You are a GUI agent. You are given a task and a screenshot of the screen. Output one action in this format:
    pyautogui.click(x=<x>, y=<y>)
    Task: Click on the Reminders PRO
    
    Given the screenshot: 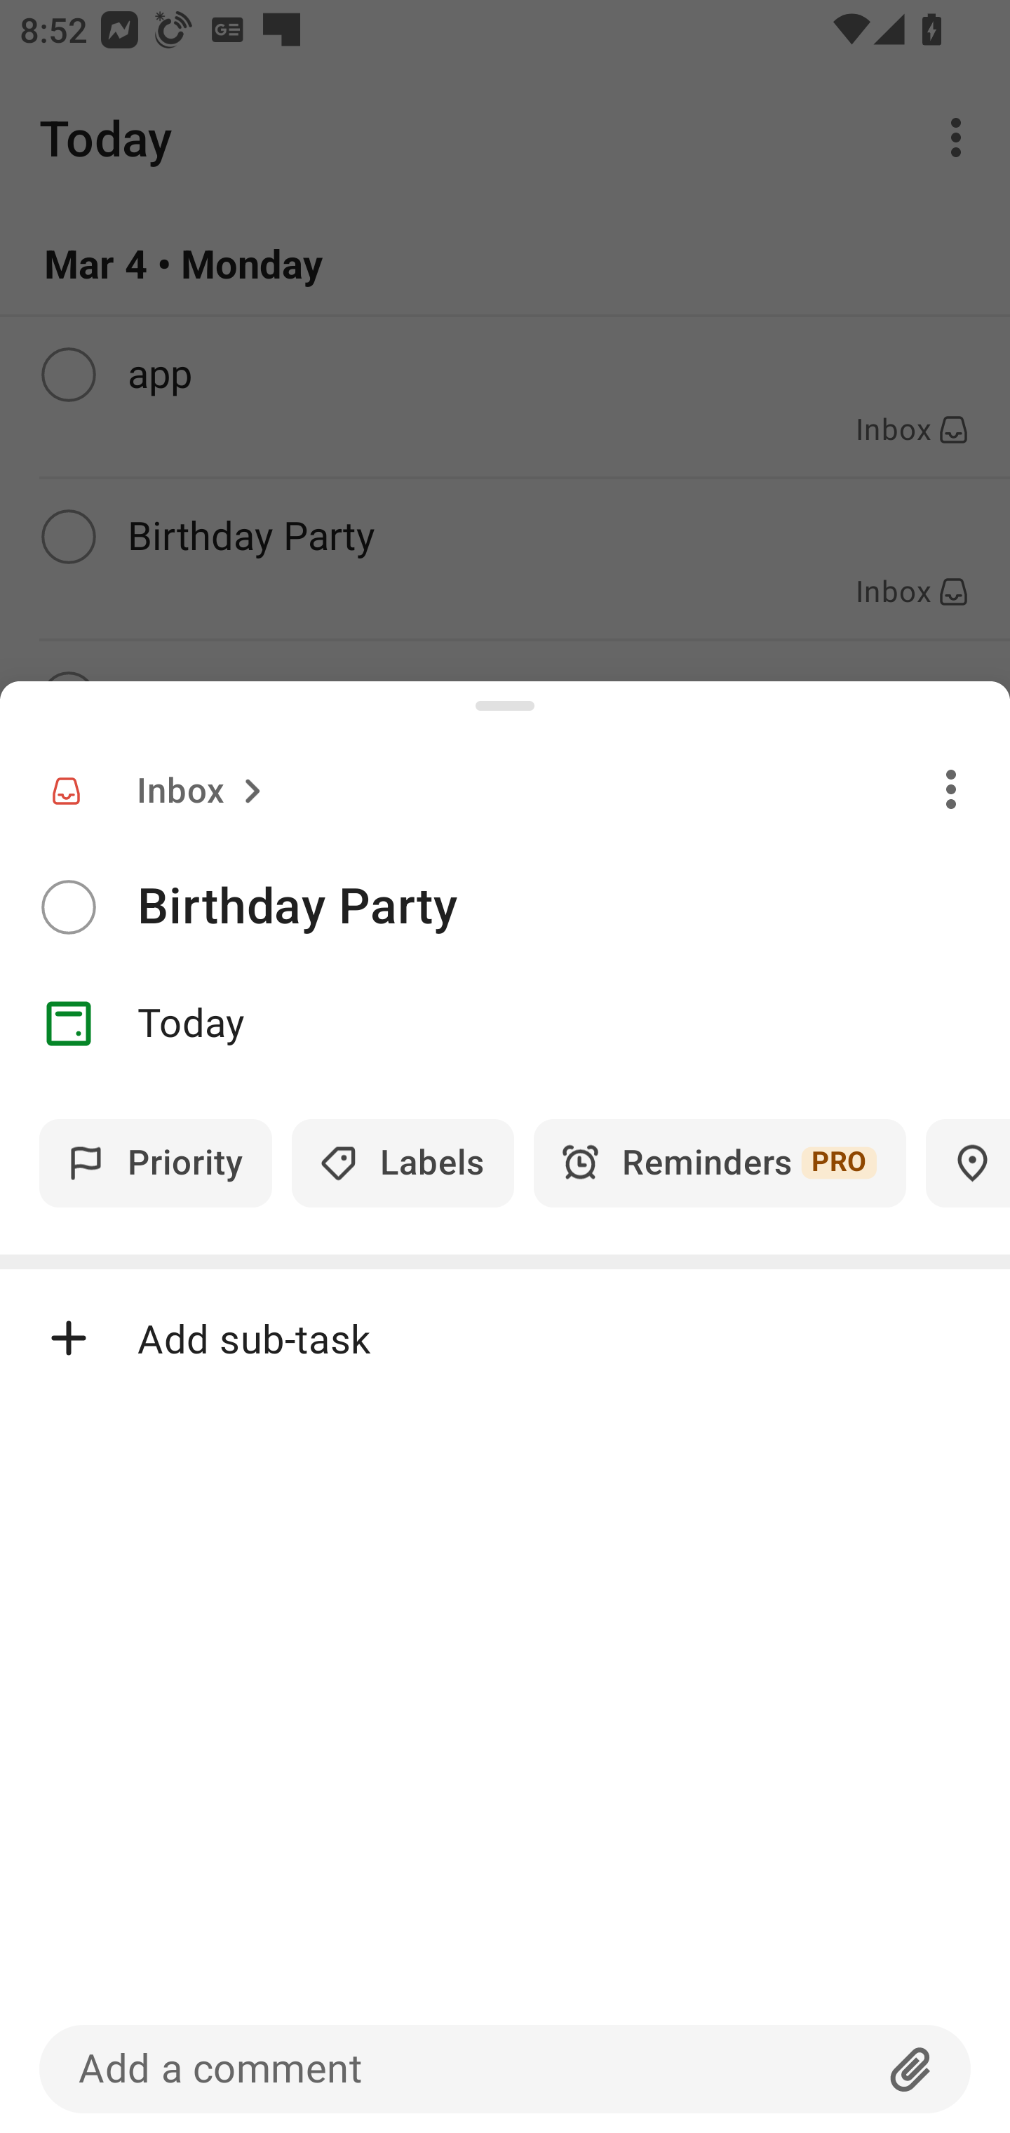 What is the action you would take?
    pyautogui.click(x=720, y=1163)
    